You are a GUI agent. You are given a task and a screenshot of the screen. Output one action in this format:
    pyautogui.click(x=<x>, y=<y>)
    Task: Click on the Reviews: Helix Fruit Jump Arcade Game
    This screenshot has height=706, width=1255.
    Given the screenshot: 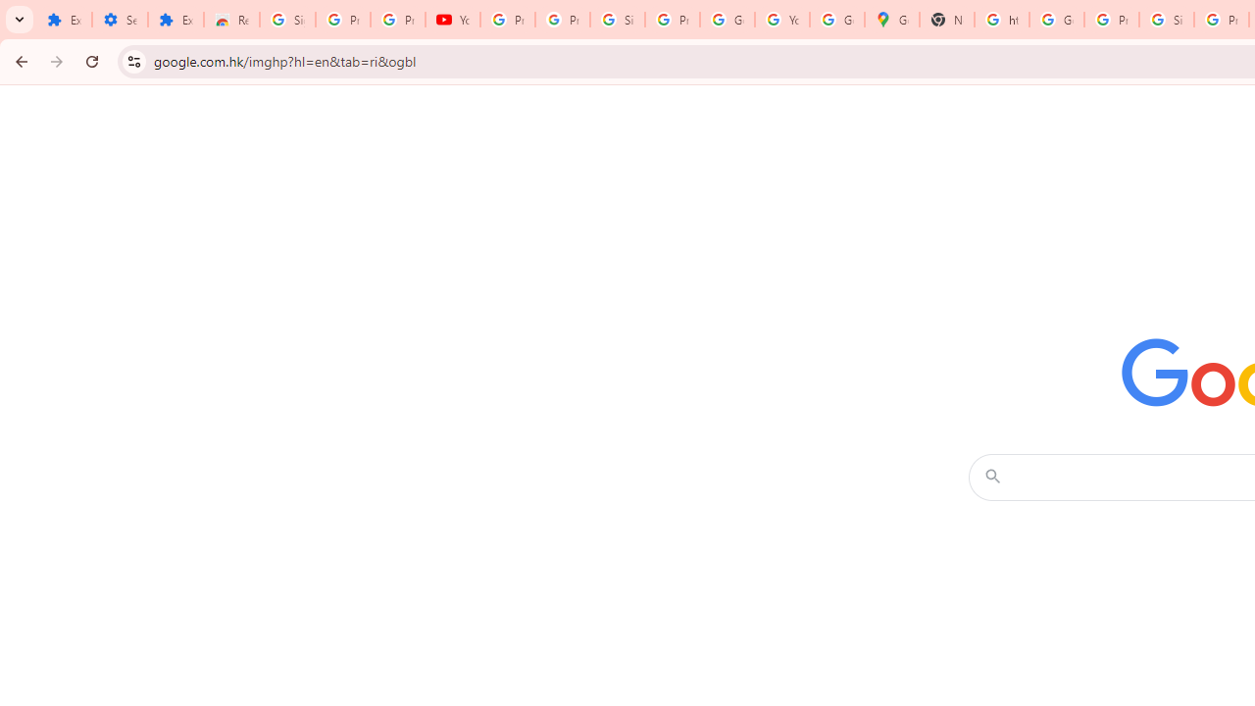 What is the action you would take?
    pyautogui.click(x=231, y=20)
    